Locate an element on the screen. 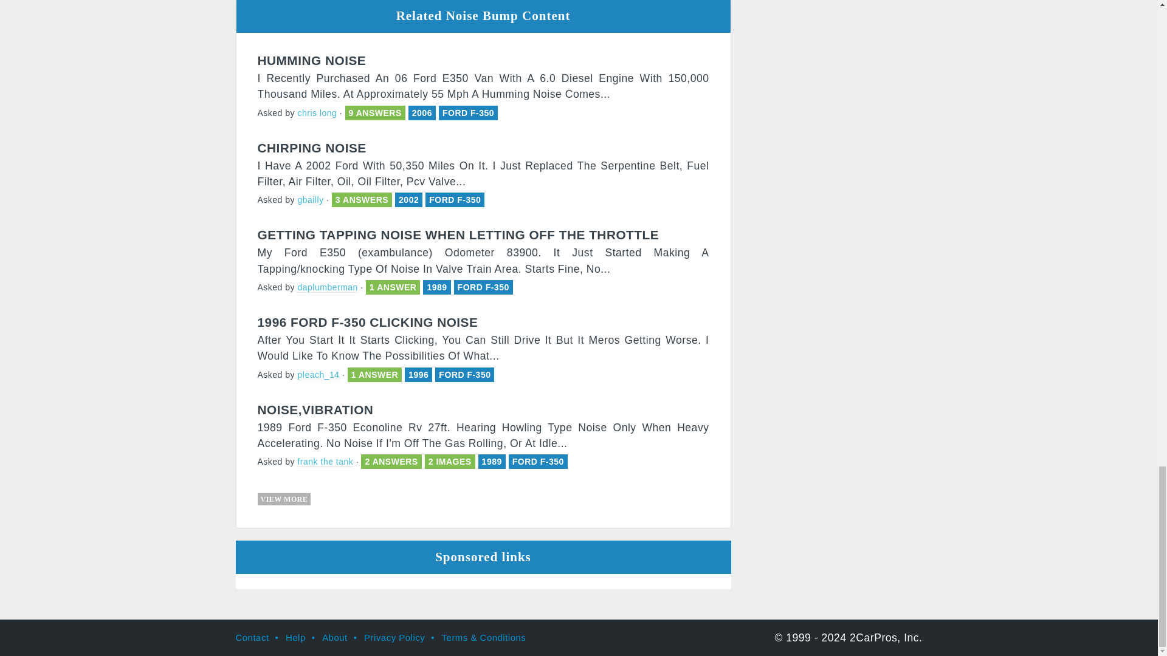 This screenshot has width=1167, height=656. daplumberman is located at coordinates (327, 287).